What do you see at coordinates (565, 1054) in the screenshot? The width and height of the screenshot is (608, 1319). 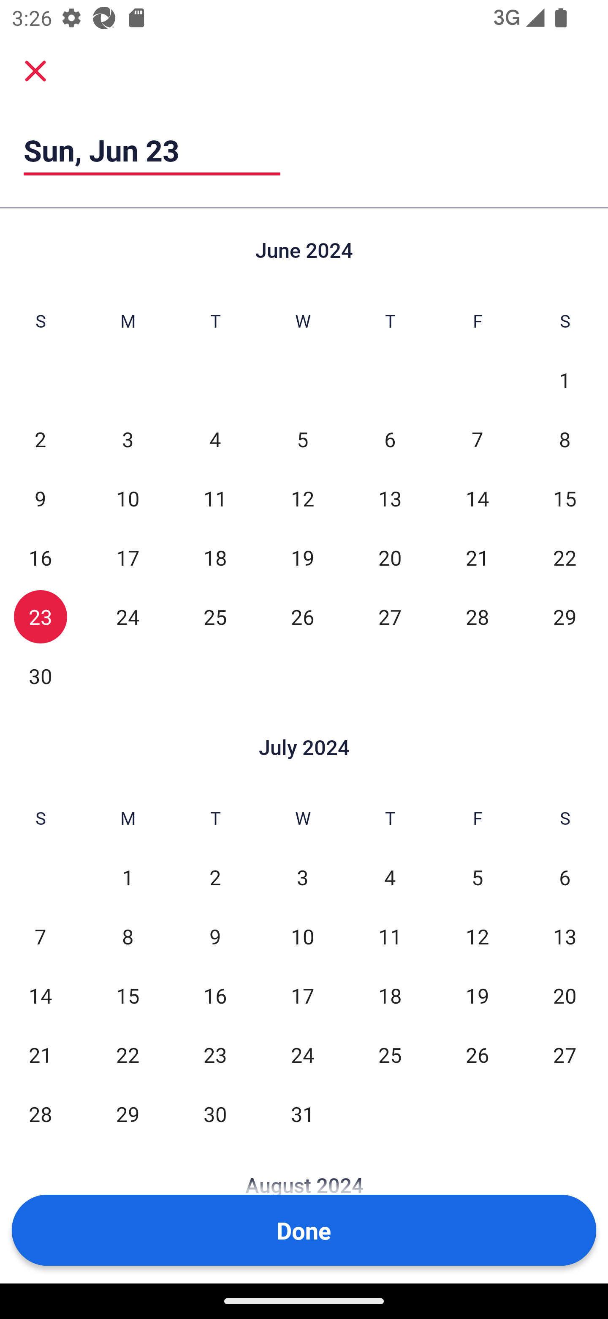 I see `27 Sat, Jul 27, Not Selected` at bounding box center [565, 1054].